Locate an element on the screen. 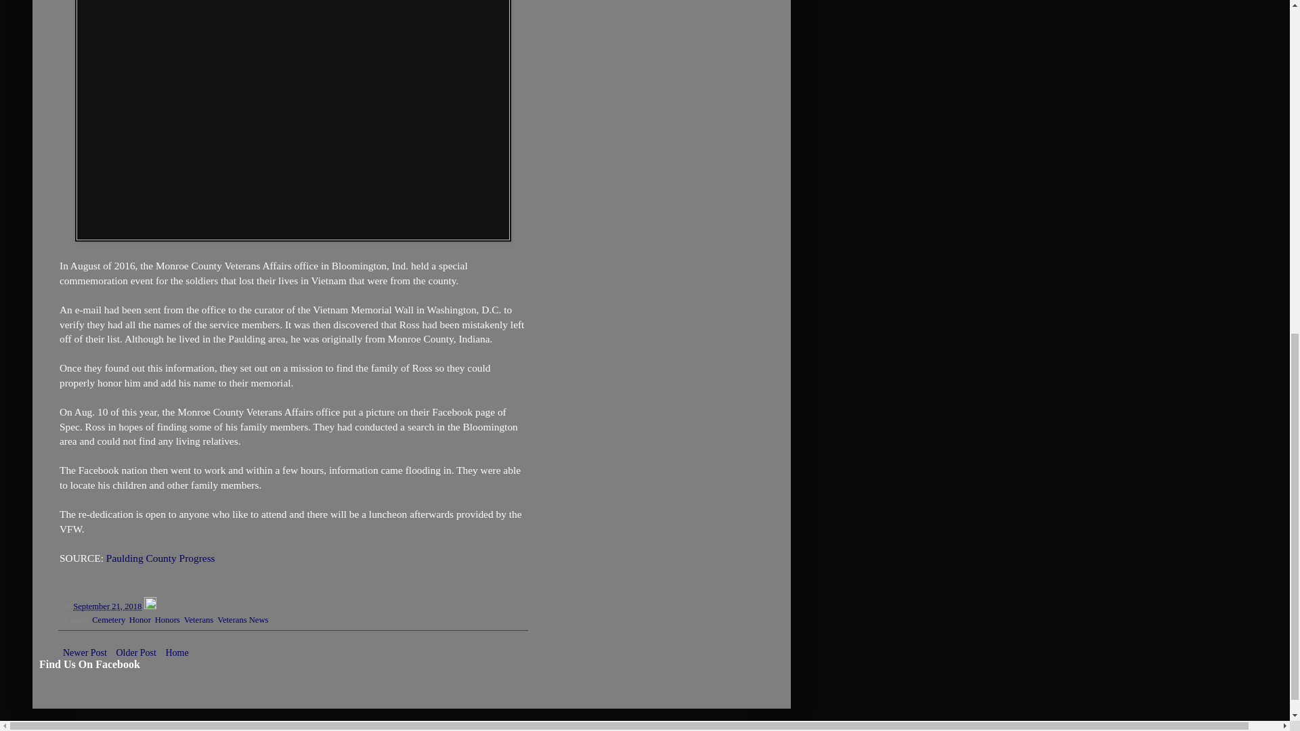 Image resolution: width=1300 pixels, height=731 pixels. permanent link is located at coordinates (107, 606).